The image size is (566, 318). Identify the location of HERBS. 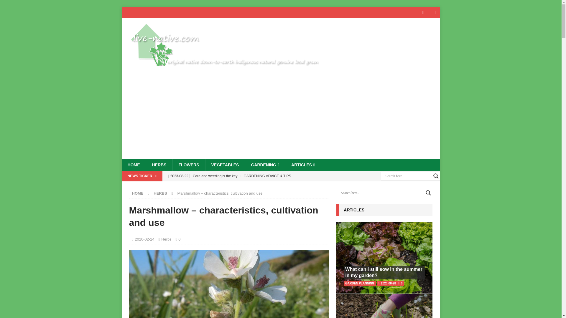
(160, 193).